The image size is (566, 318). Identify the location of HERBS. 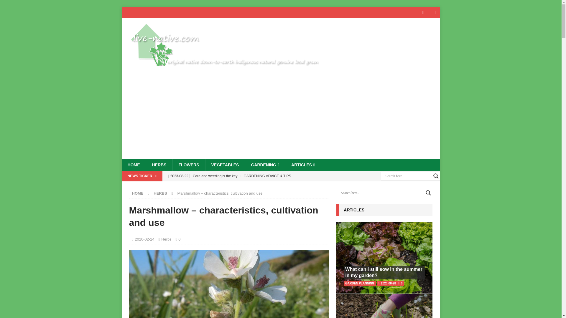
(160, 193).